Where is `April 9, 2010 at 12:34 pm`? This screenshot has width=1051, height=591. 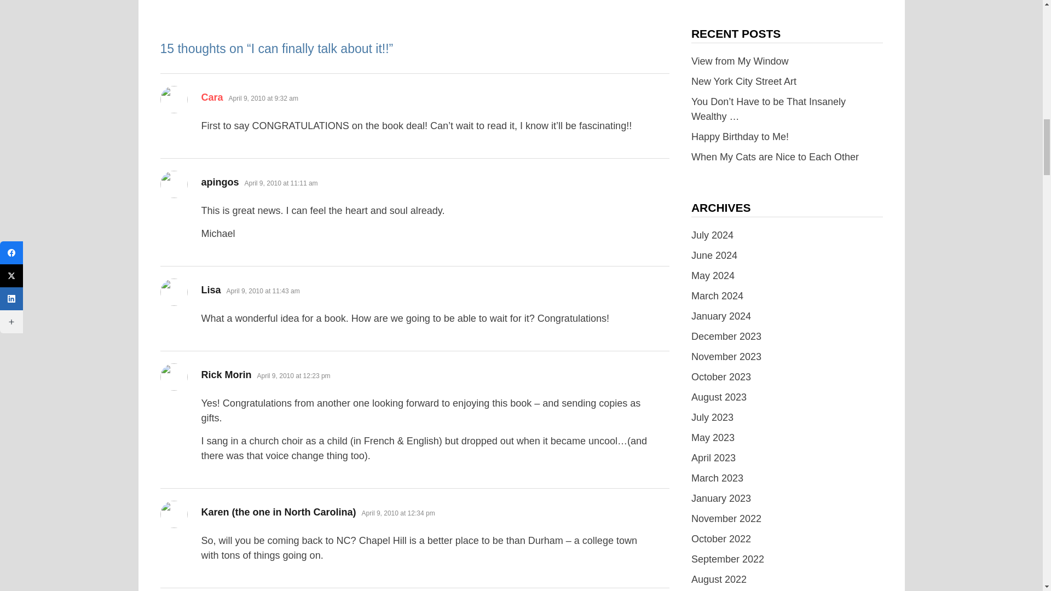 April 9, 2010 at 12:34 pm is located at coordinates (398, 513).